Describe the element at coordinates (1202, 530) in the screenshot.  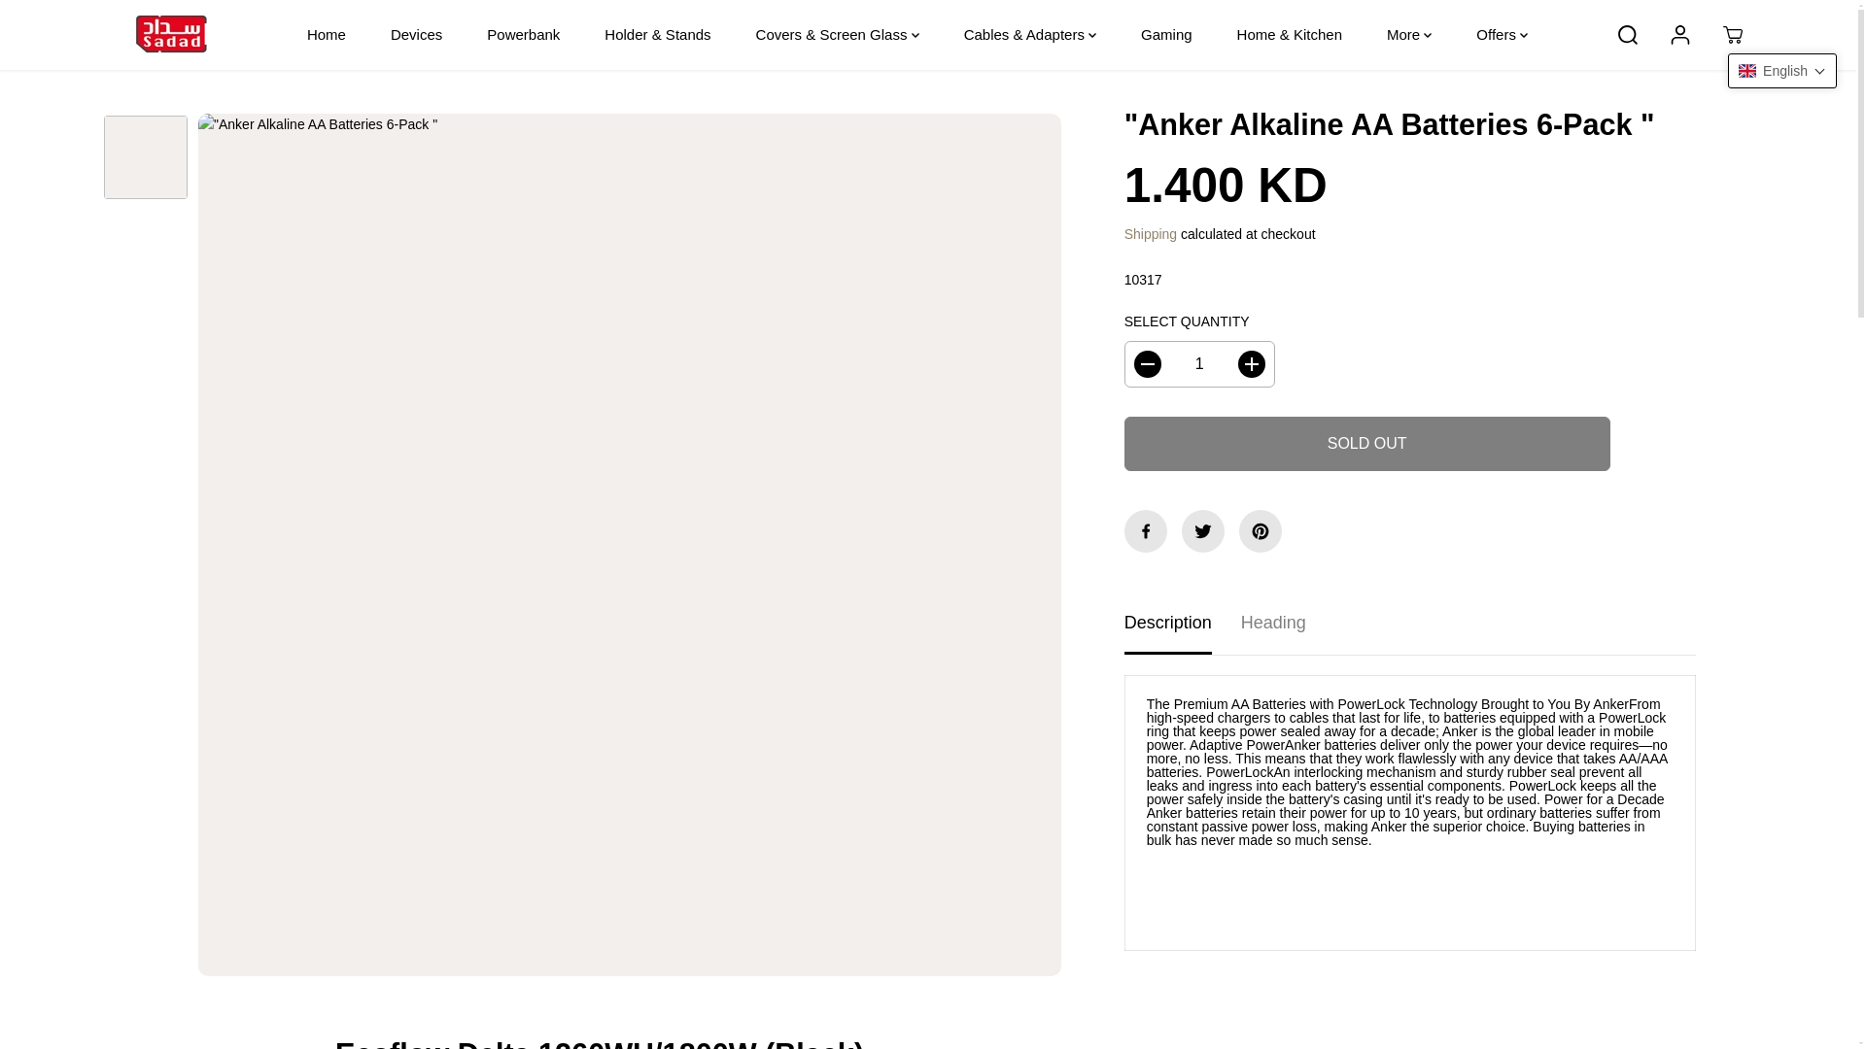
I see `Twitter` at that location.